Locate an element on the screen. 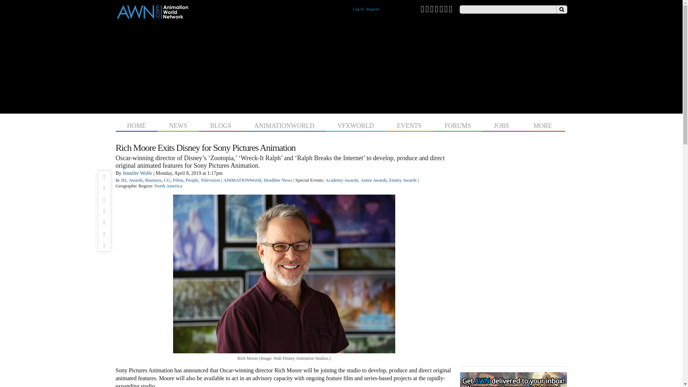 This screenshot has height=387, width=688. Animation World Network is located at coordinates (152, 17).